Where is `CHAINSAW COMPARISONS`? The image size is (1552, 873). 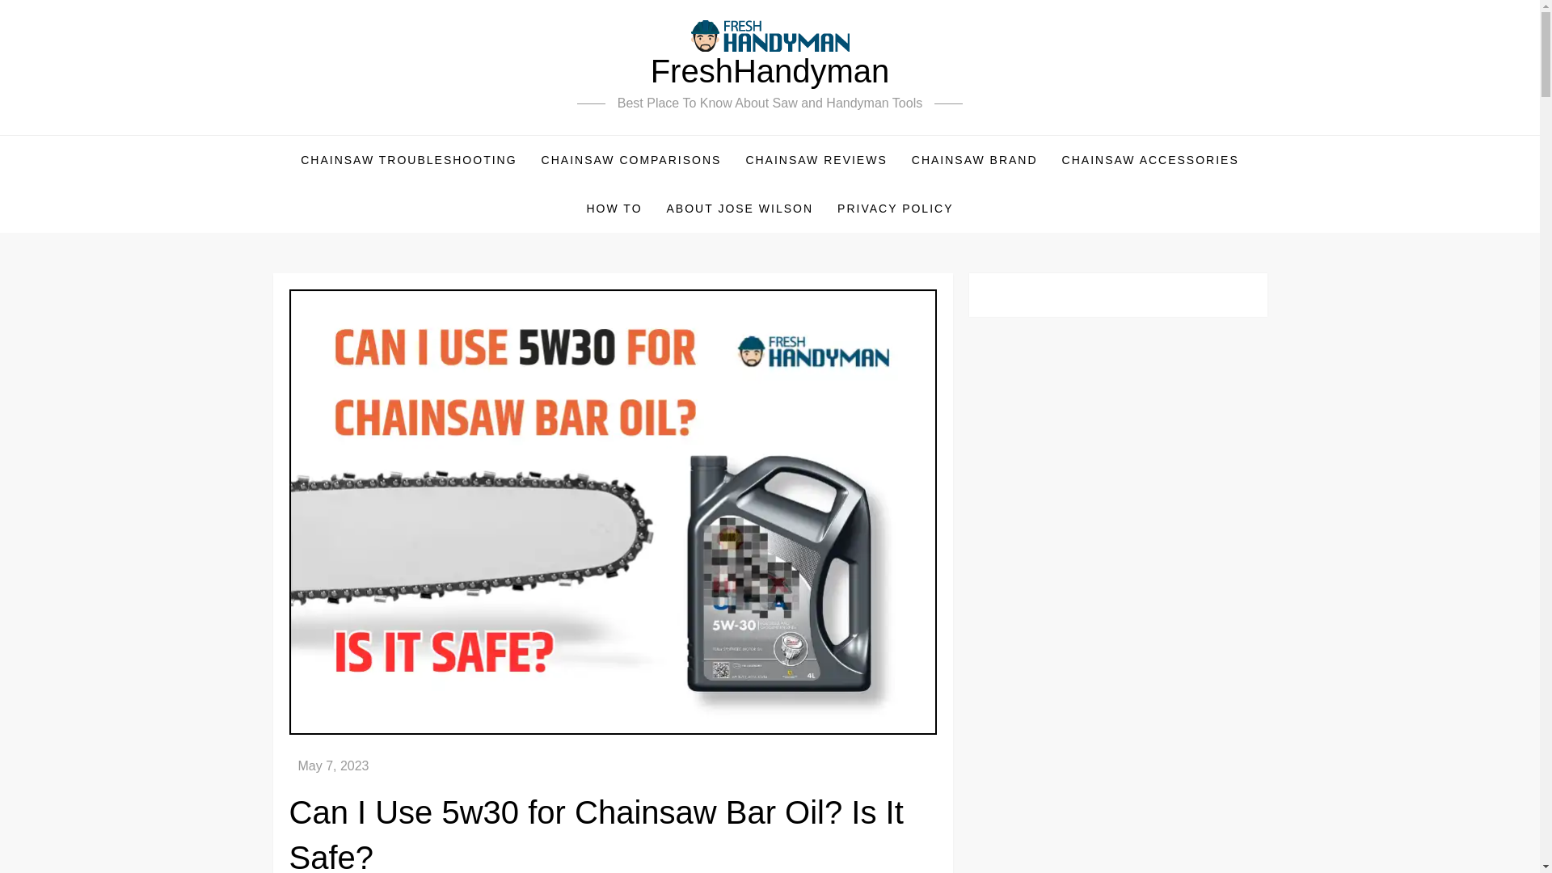
CHAINSAW COMPARISONS is located at coordinates (631, 160).